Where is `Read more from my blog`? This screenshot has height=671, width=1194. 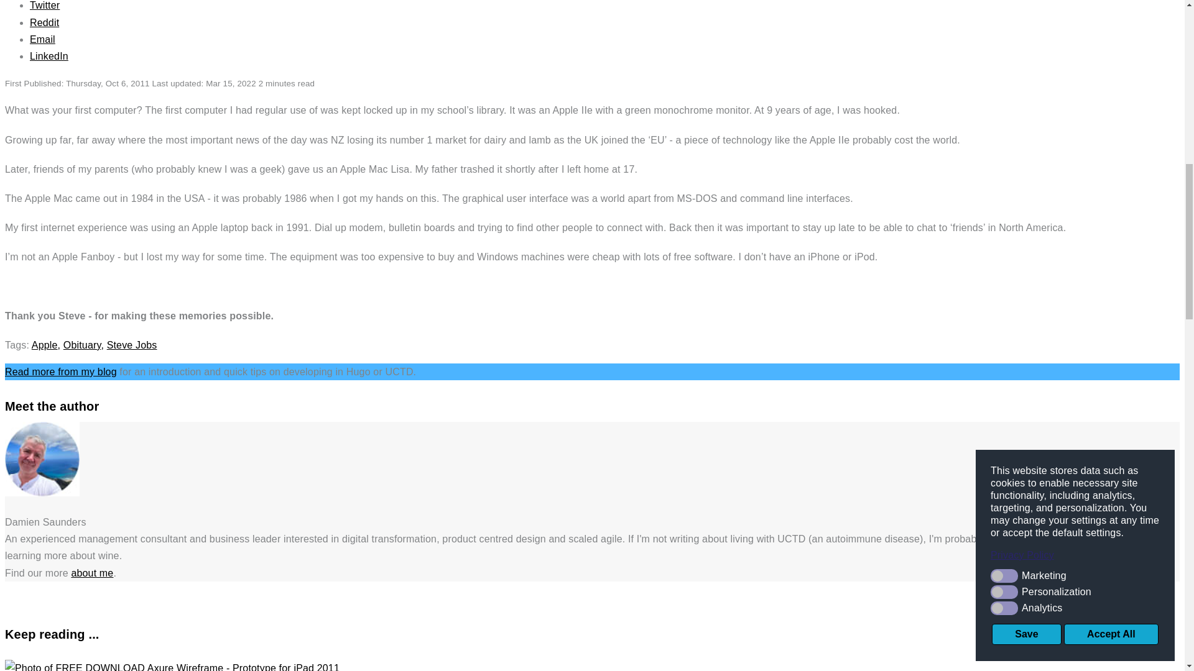
Read more from my blog is located at coordinates (61, 372).